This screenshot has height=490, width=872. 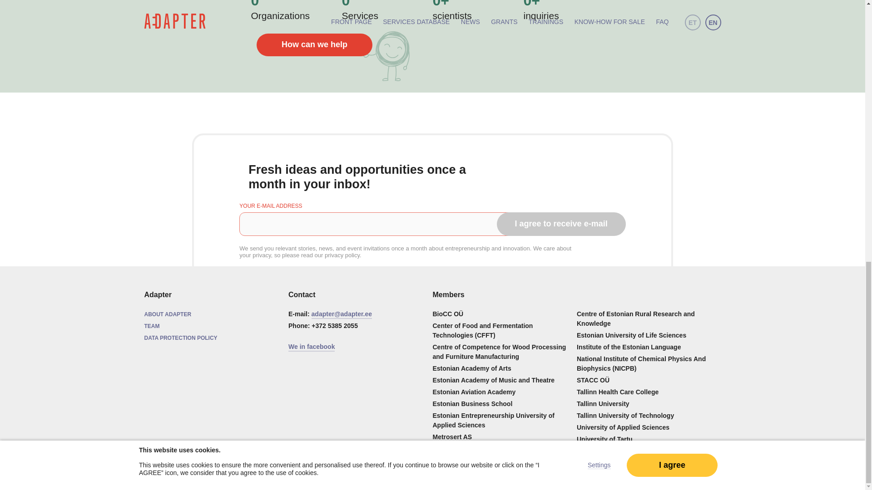 I want to click on I agree to receive e-mail, so click(x=561, y=224).